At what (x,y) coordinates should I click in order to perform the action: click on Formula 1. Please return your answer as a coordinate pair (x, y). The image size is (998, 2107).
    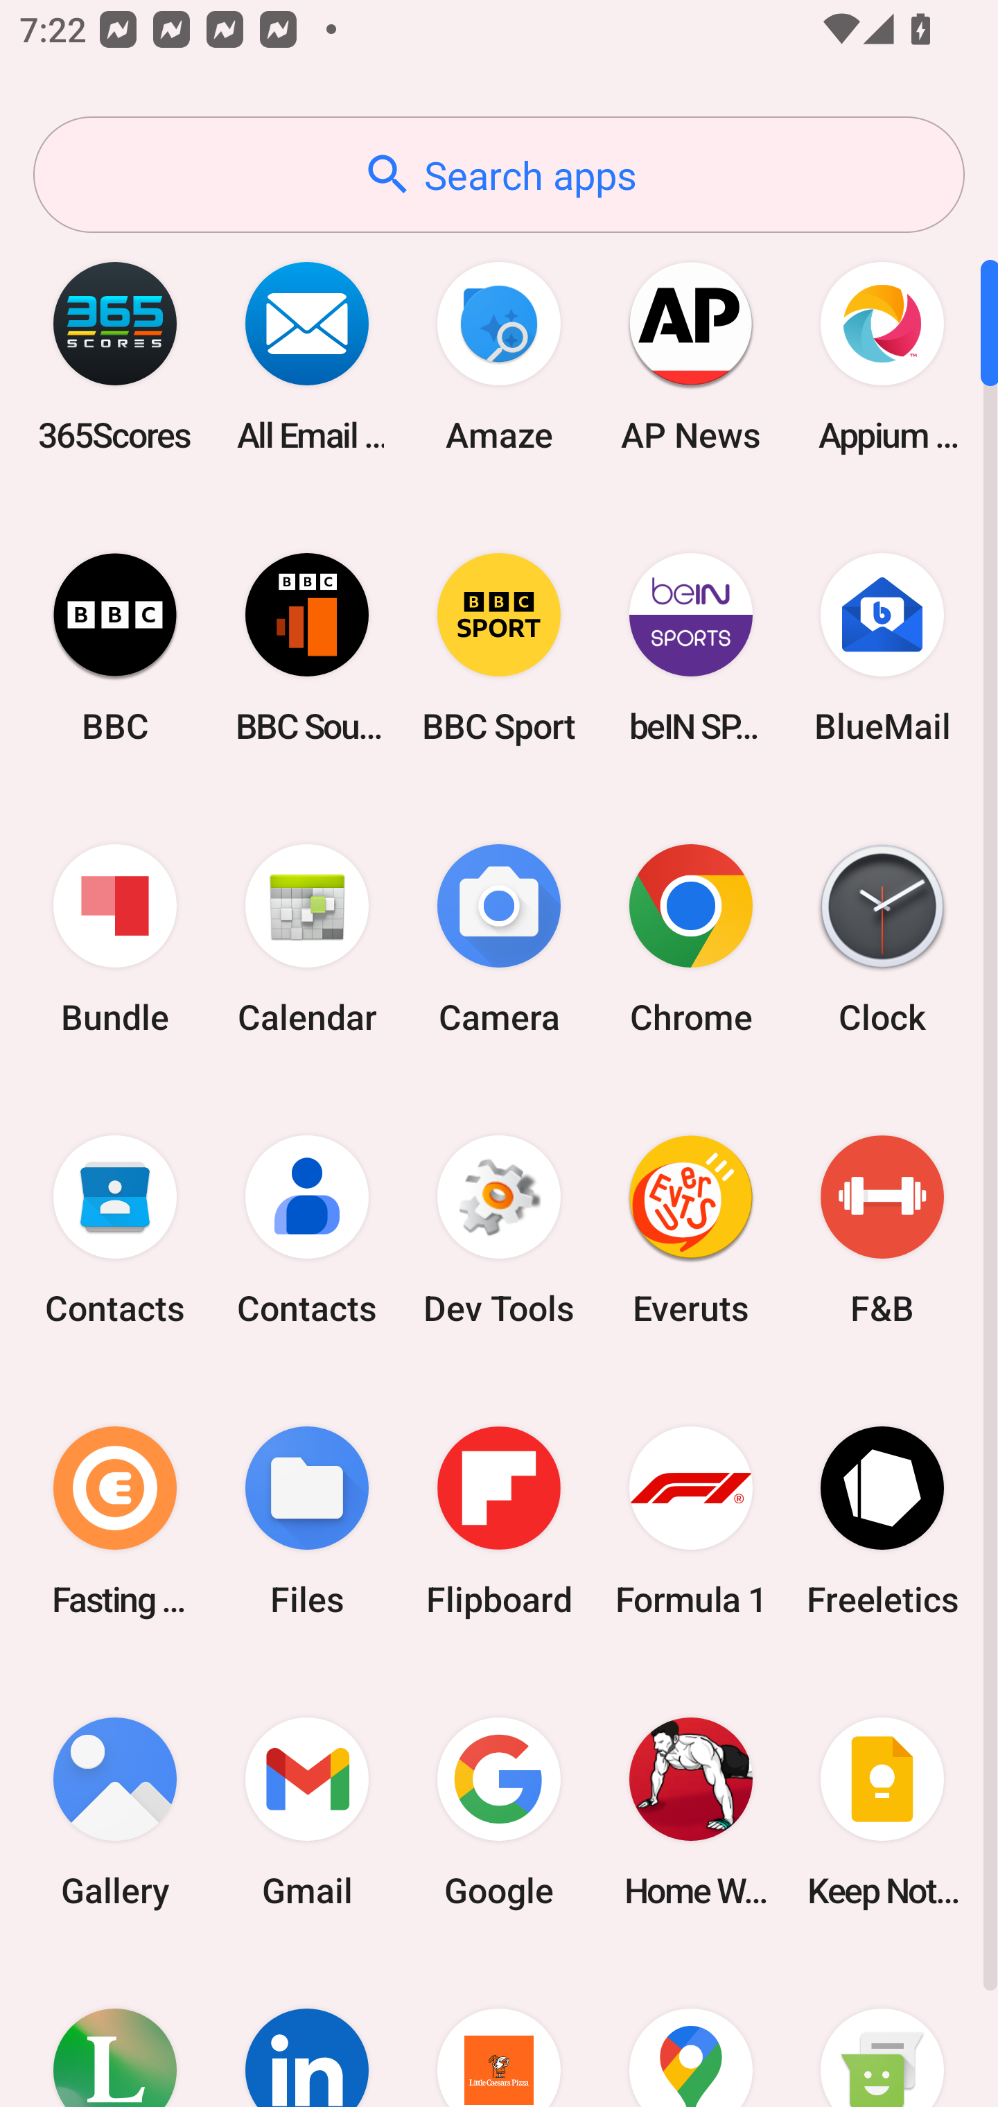
    Looking at the image, I should click on (690, 1521).